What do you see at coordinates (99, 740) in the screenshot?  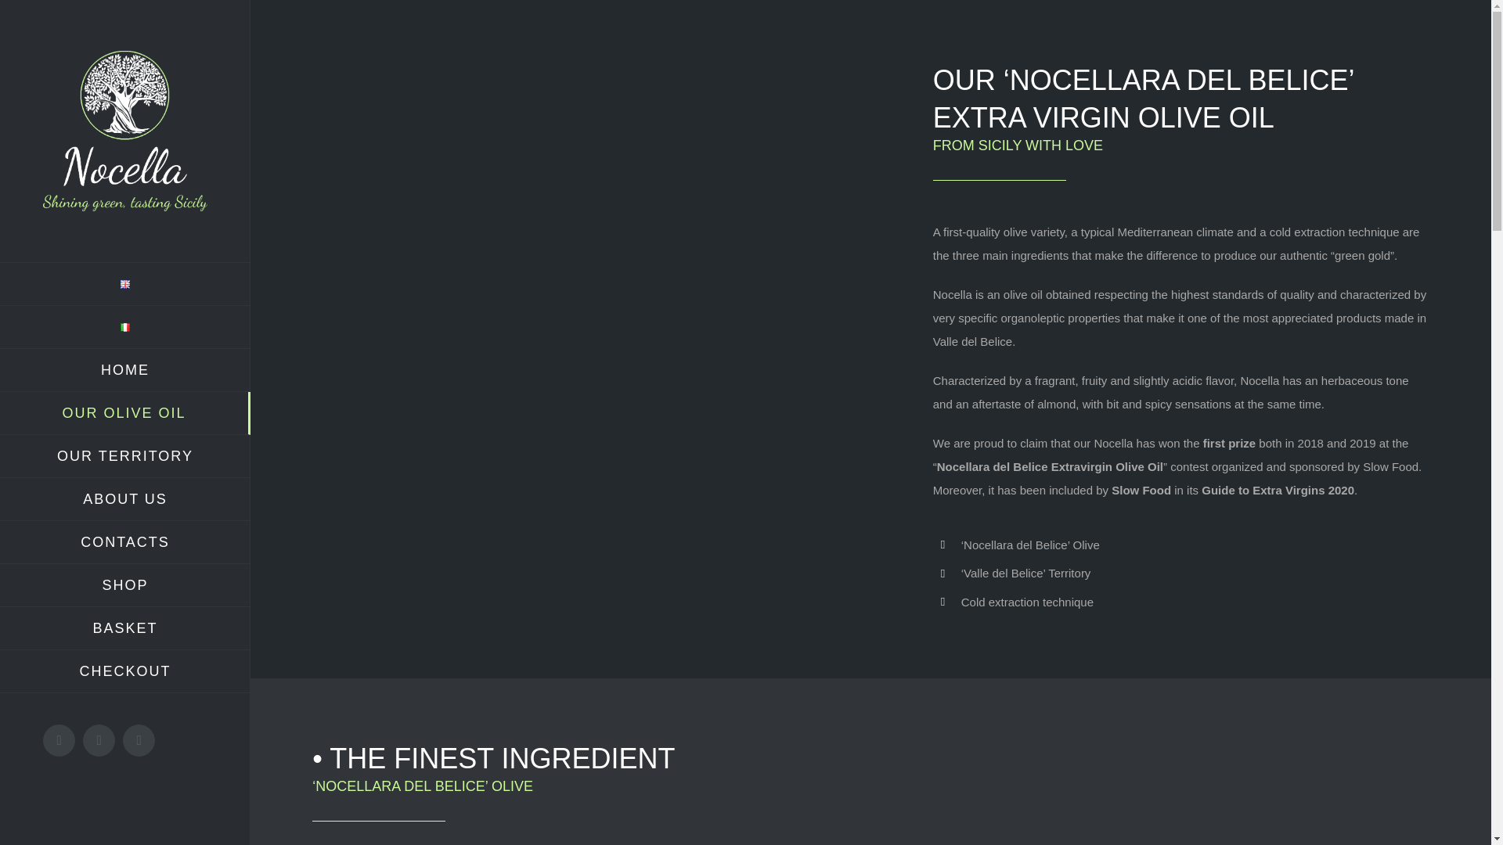 I see `Twitter` at bounding box center [99, 740].